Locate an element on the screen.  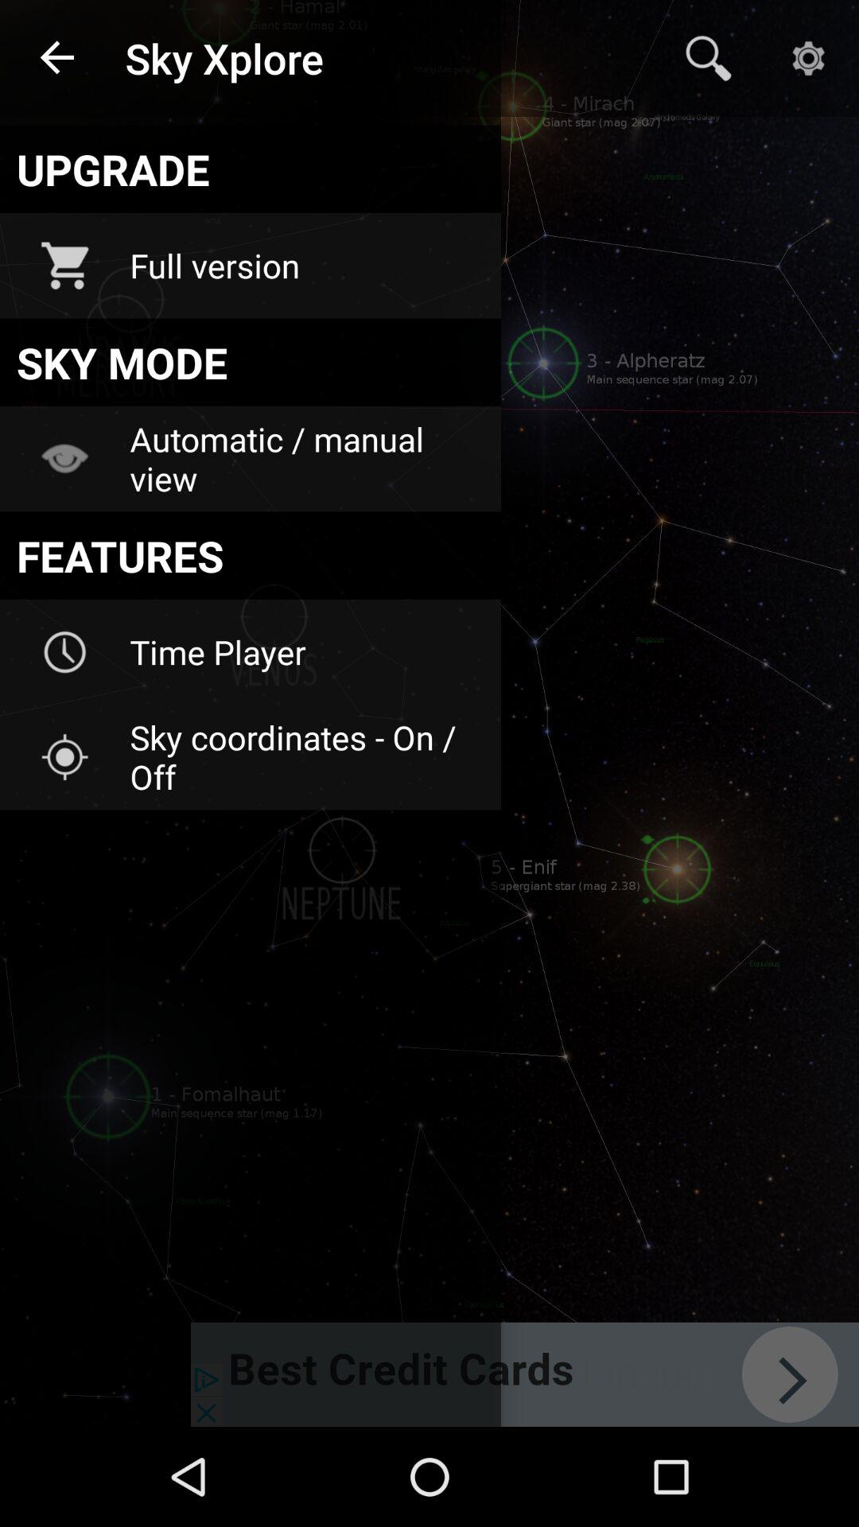
turn off sky coordinates on is located at coordinates (305, 757).